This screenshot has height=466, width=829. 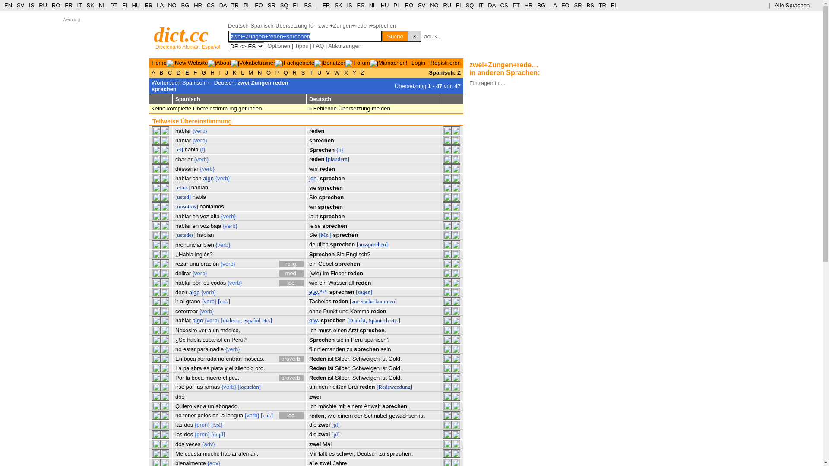 I want to click on algn, so click(x=208, y=179).